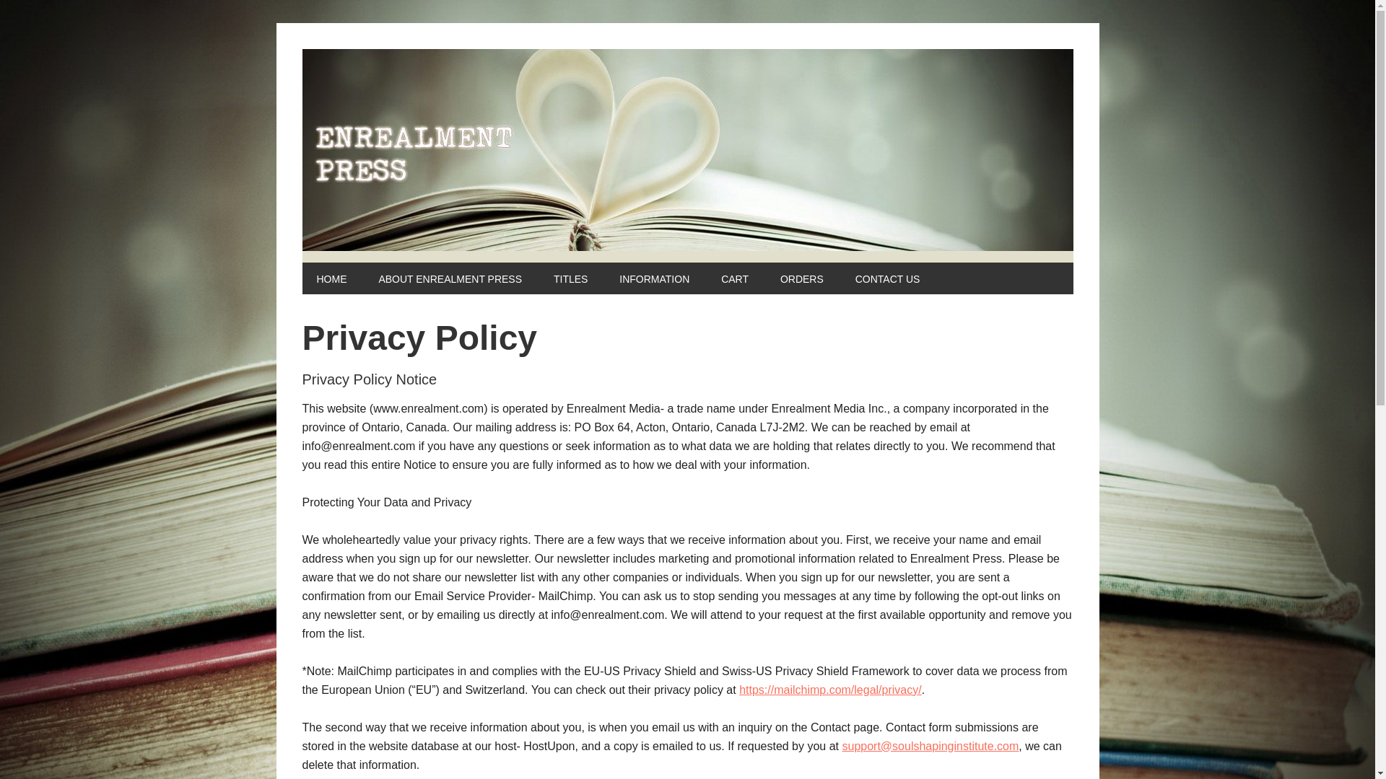  I want to click on ABOUT ENREALMENT PRESS, so click(450, 278).